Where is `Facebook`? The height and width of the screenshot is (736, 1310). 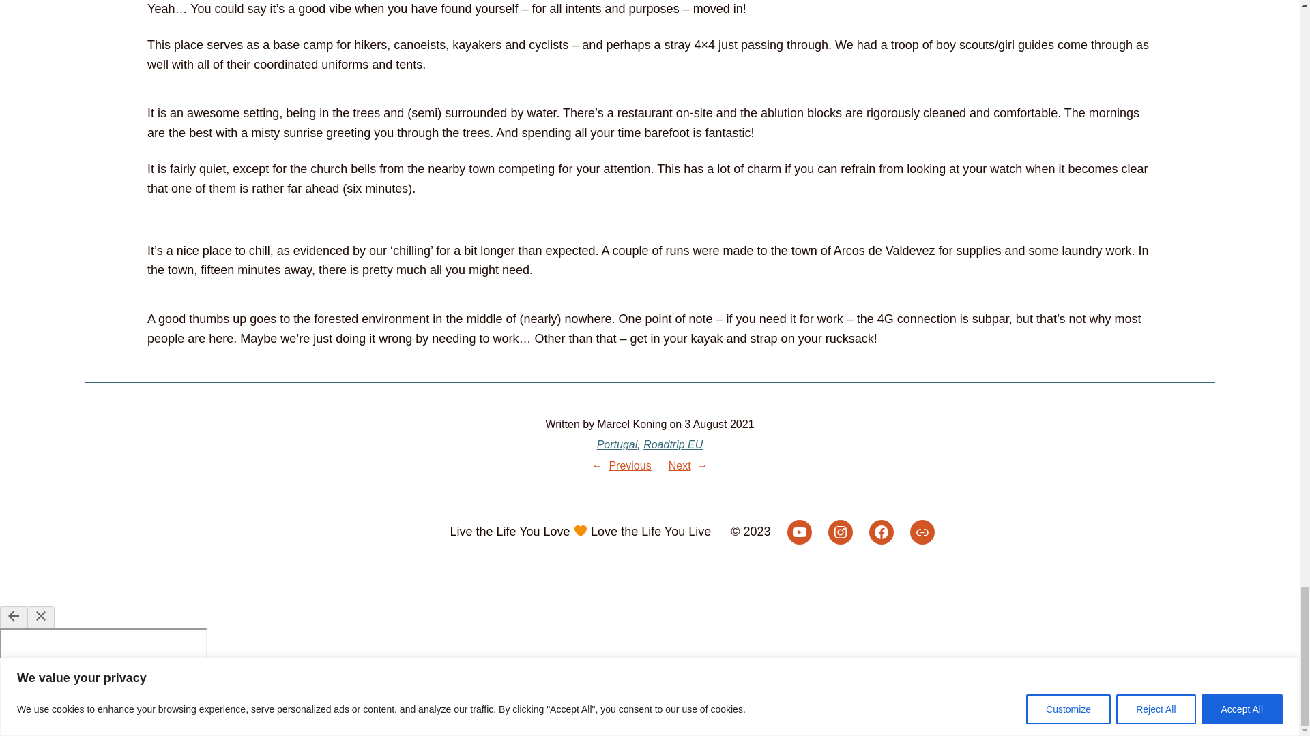 Facebook is located at coordinates (882, 532).